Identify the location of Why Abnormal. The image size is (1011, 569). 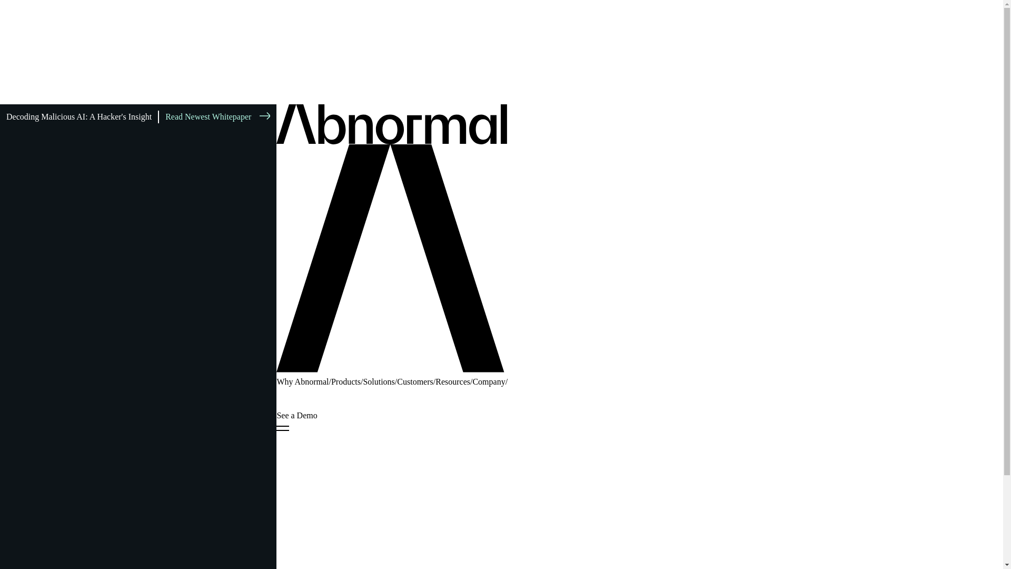
(302, 381).